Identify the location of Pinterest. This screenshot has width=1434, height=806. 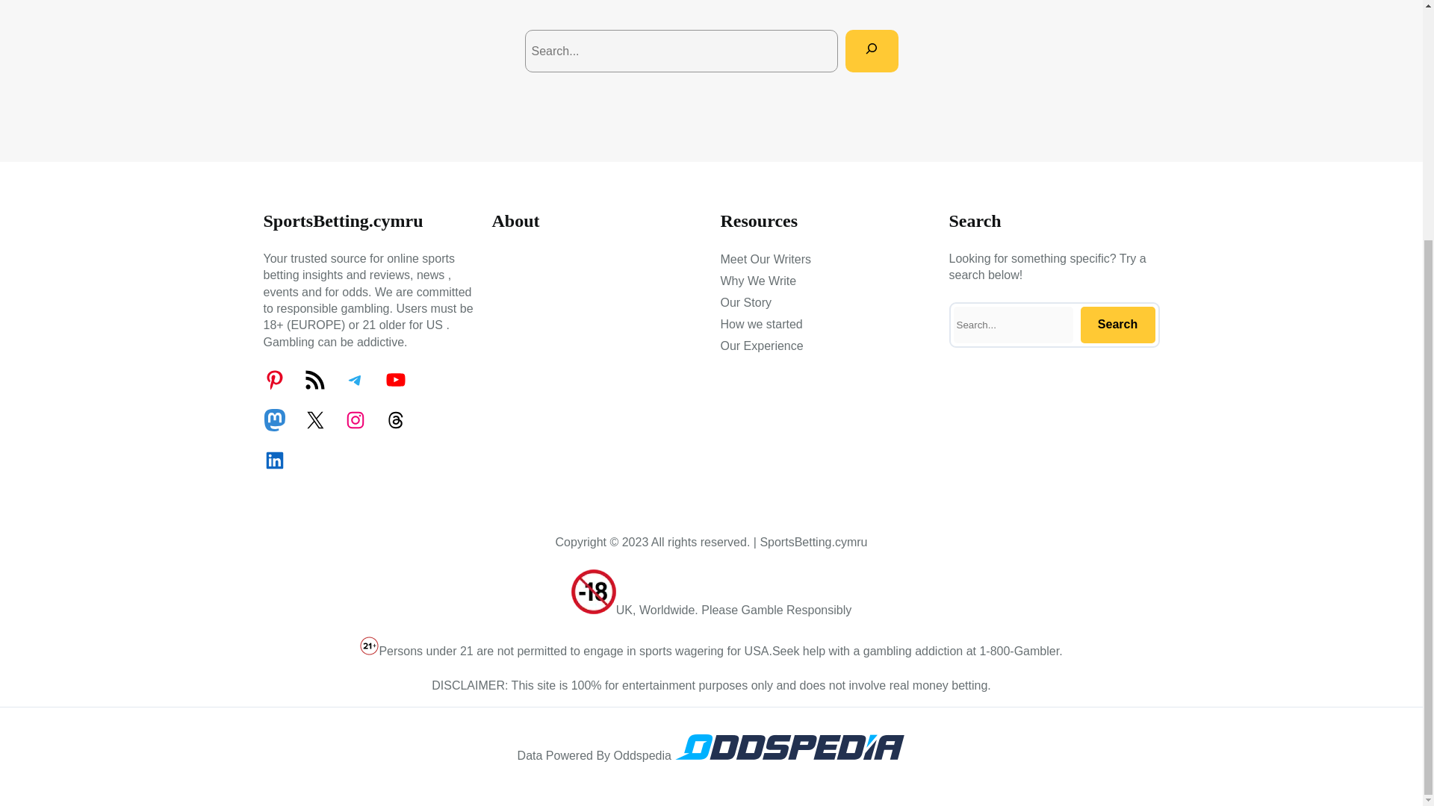
(273, 379).